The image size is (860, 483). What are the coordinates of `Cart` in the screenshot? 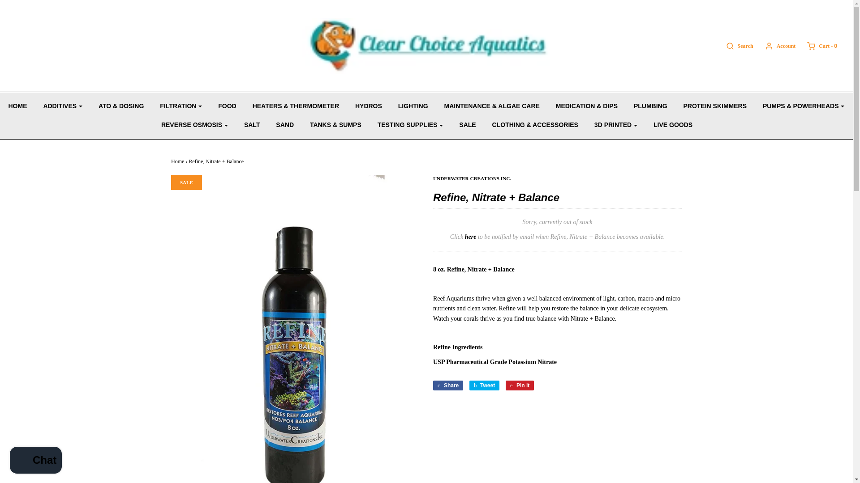 It's located at (817, 46).